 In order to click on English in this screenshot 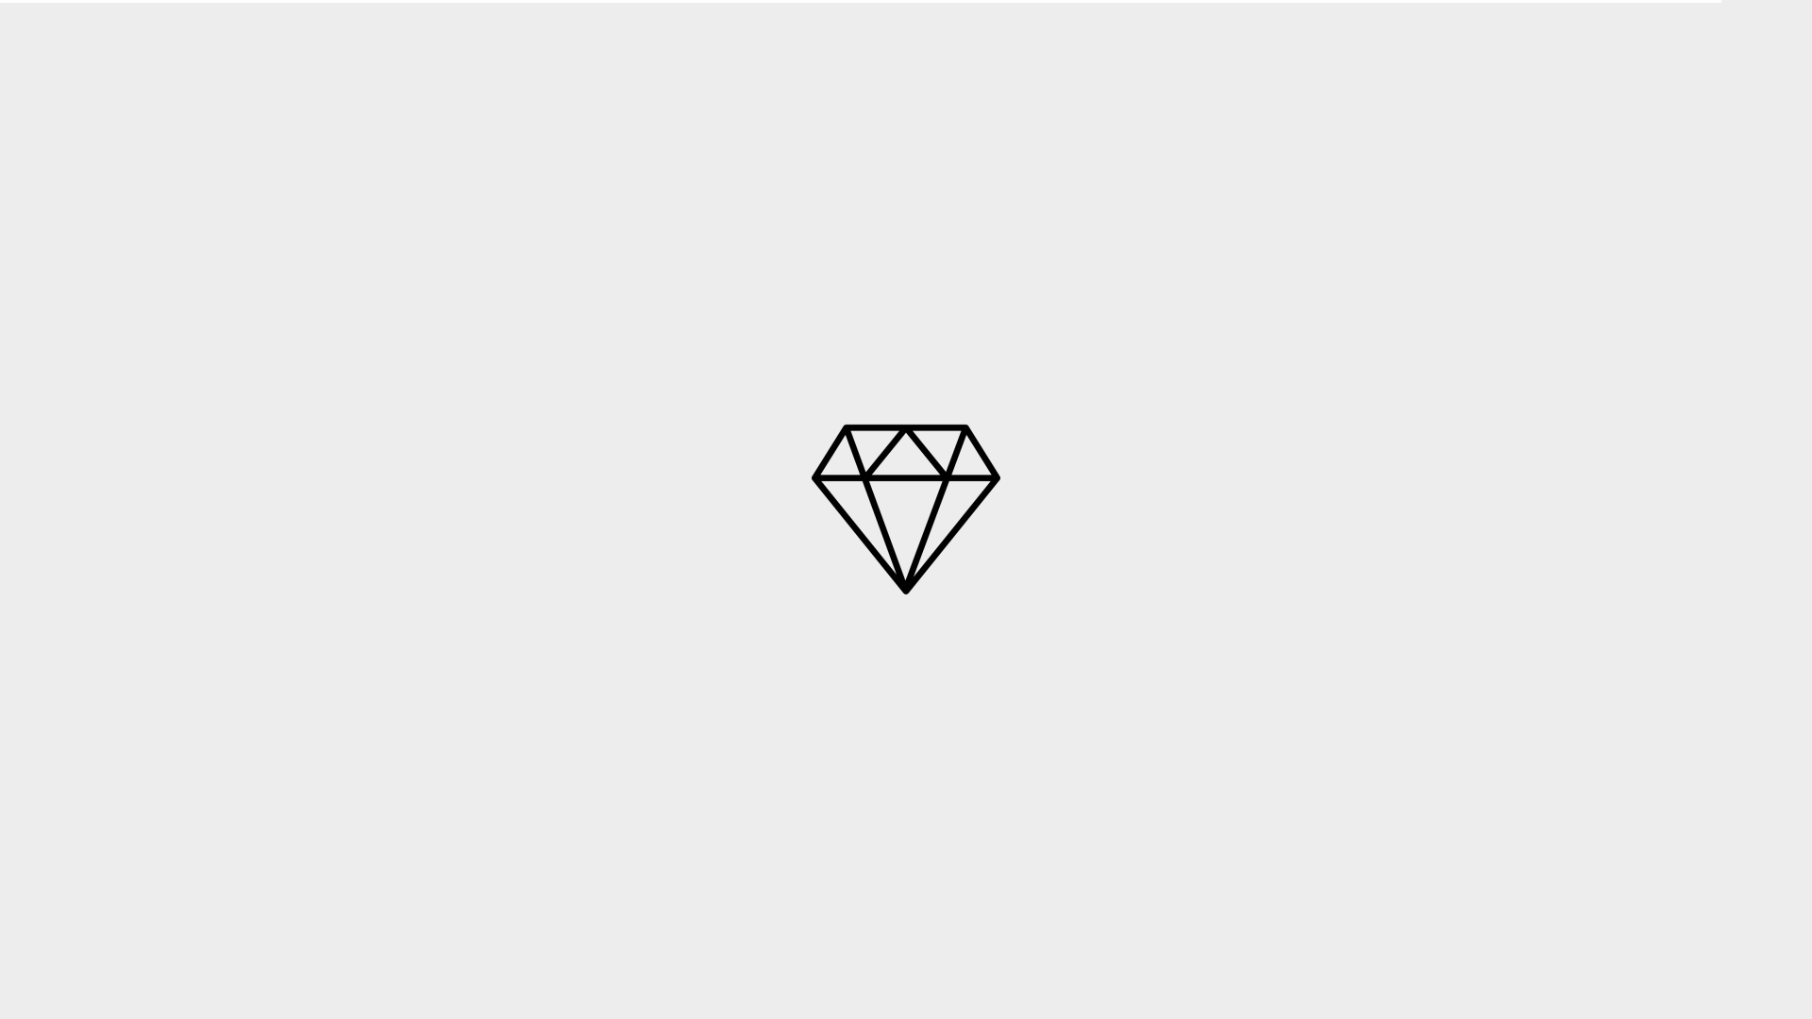, I will do `click(1535, 17)`.